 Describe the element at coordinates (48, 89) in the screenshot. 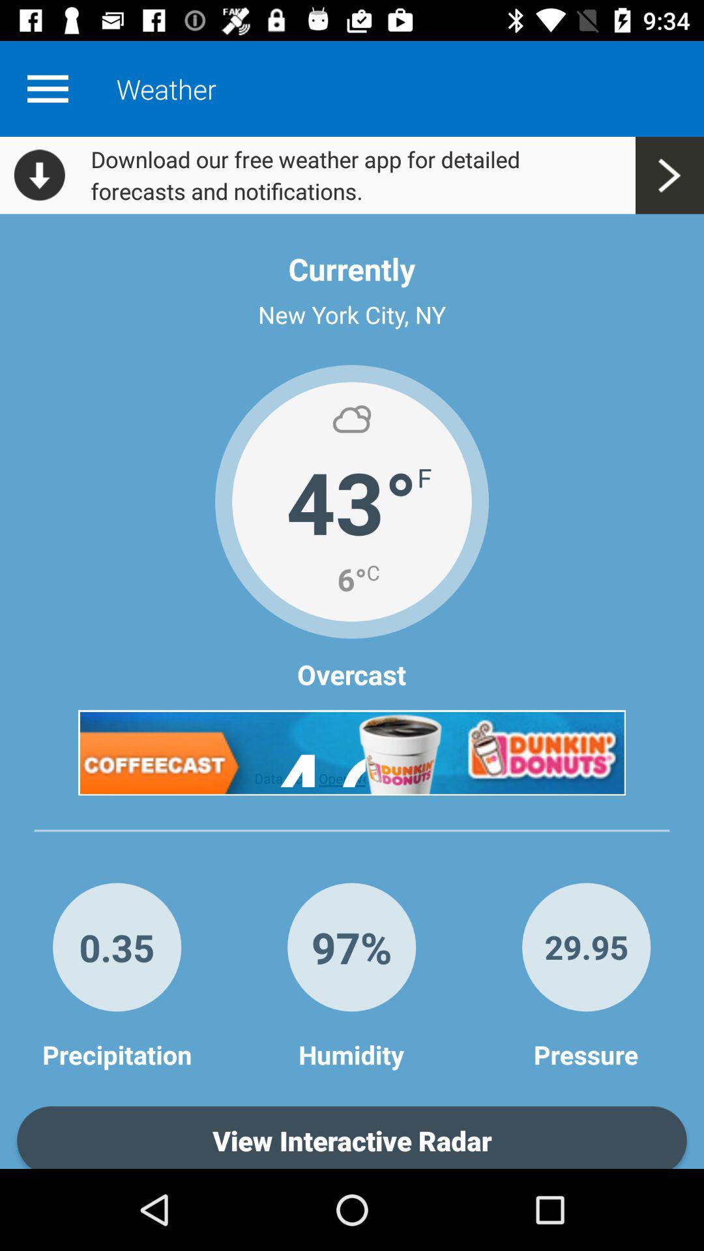

I see `display options` at that location.